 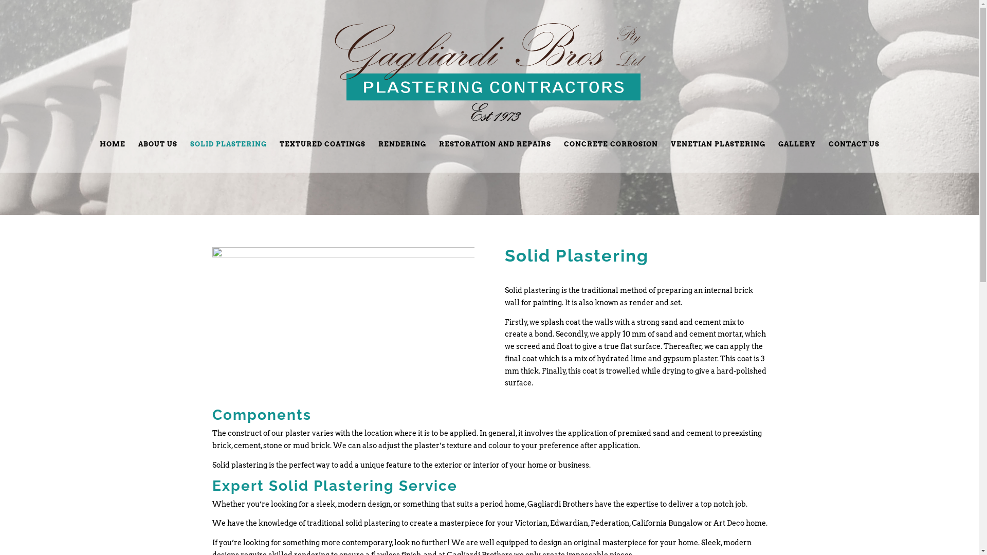 I want to click on HOME, so click(x=113, y=157).